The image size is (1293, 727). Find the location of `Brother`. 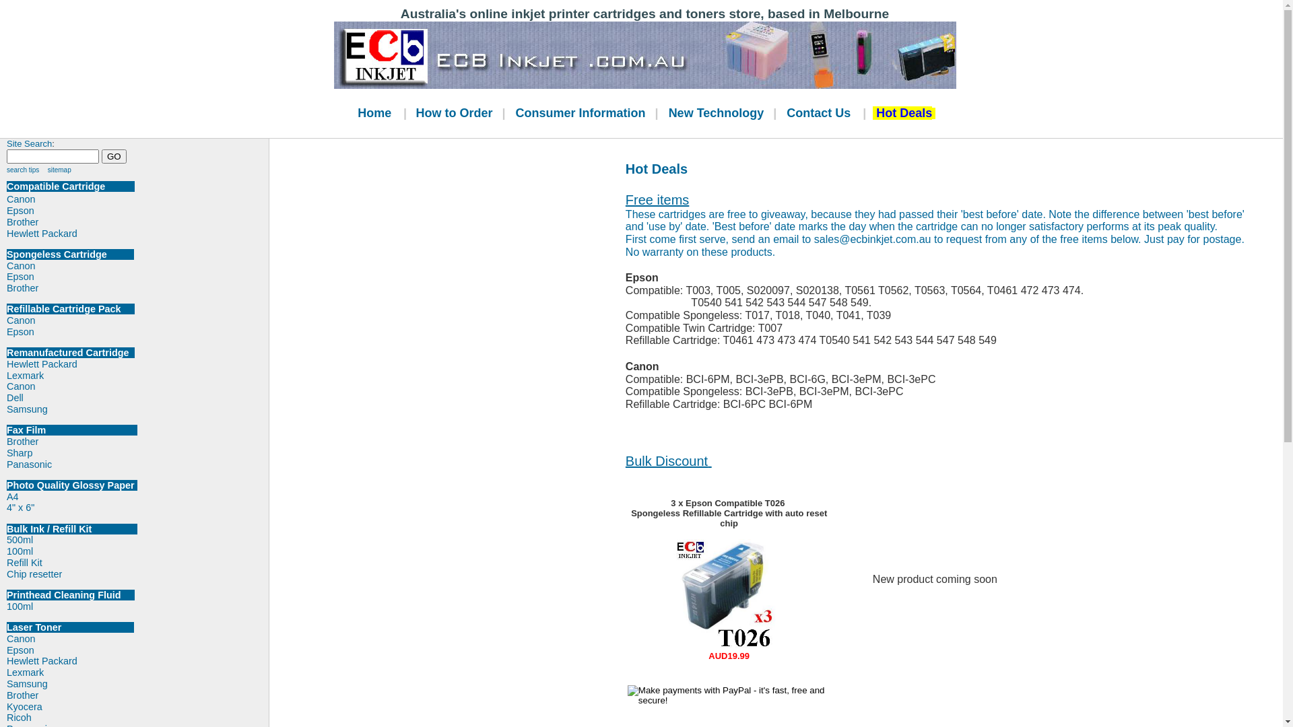

Brother is located at coordinates (23, 288).